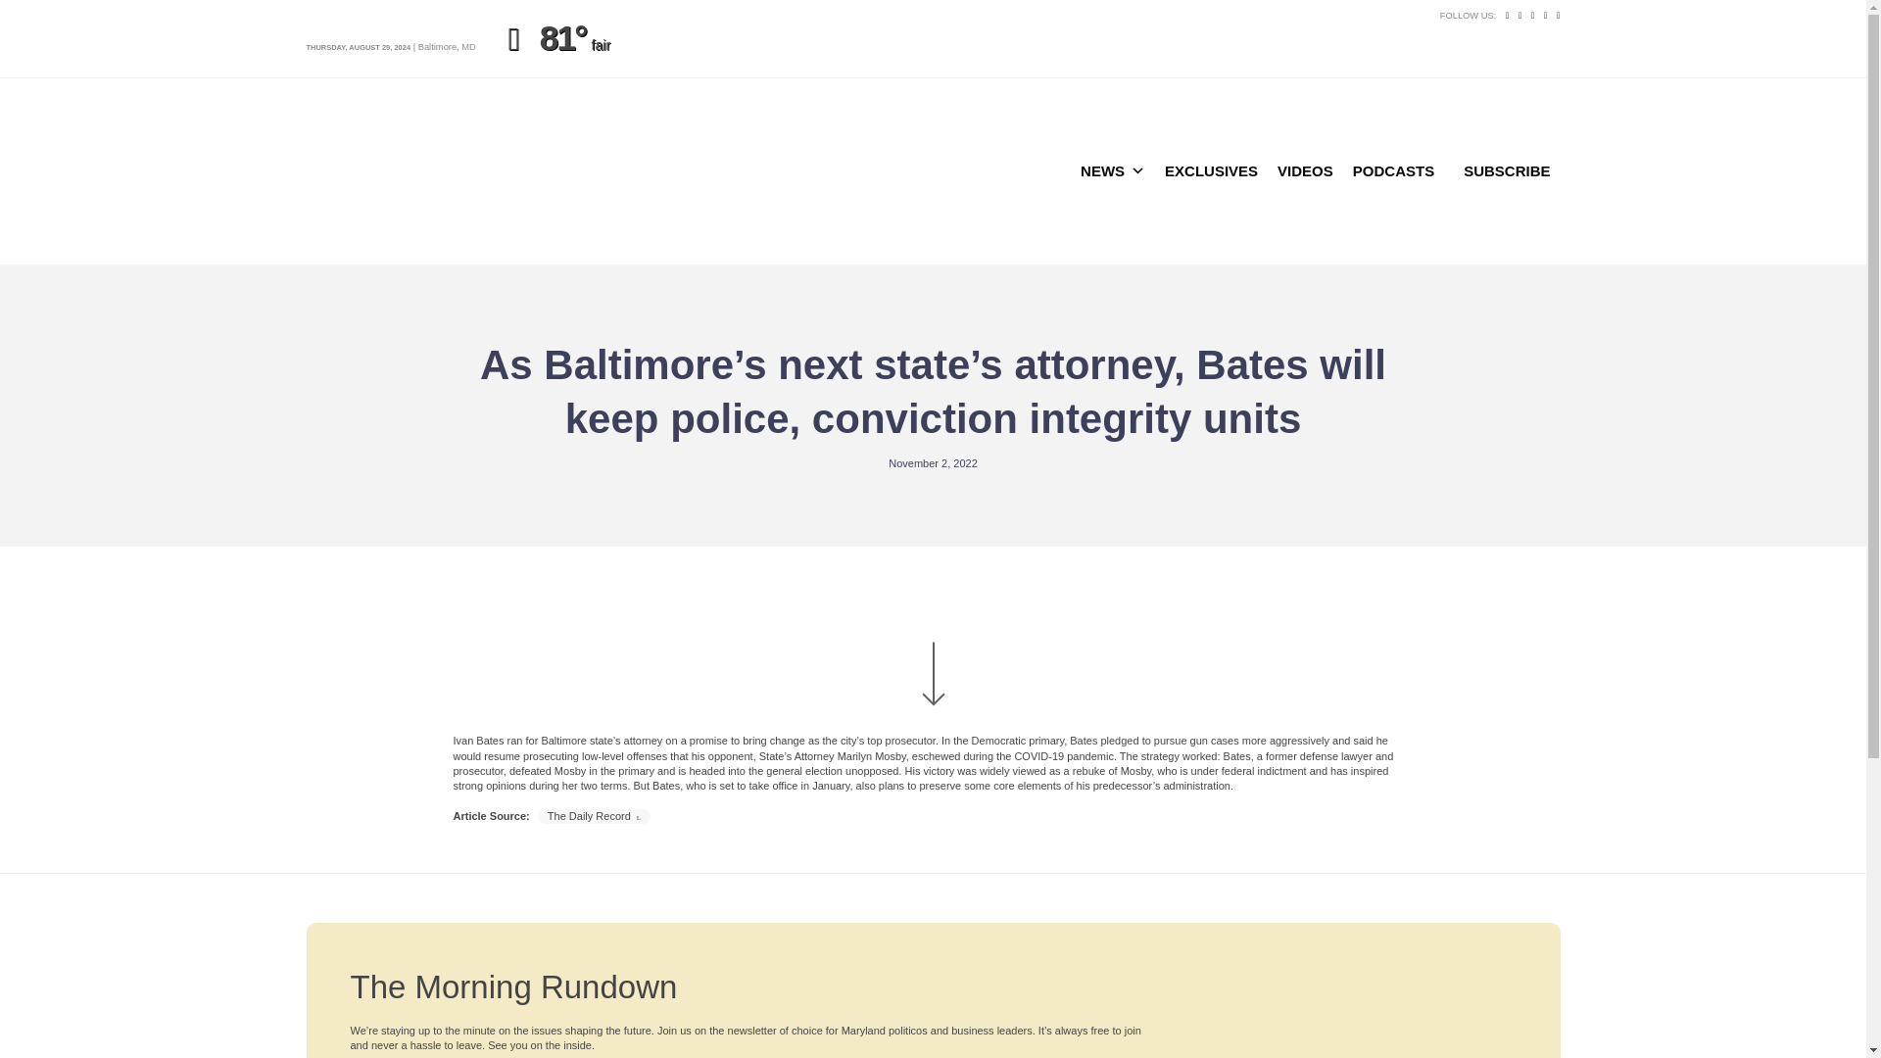 The height and width of the screenshot is (1058, 1881). What do you see at coordinates (1211, 171) in the screenshot?
I see `EXCLUSIVES` at bounding box center [1211, 171].